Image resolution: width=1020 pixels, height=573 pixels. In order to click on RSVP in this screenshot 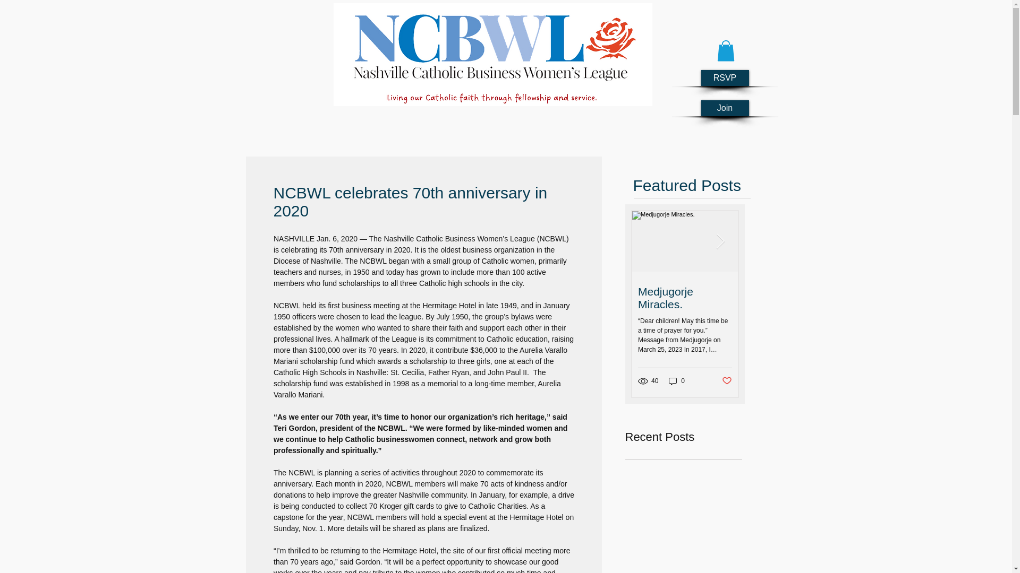, I will do `click(725, 77)`.